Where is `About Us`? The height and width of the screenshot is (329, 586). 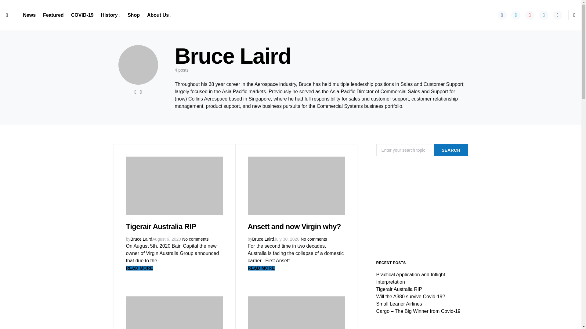
About Us is located at coordinates (157, 15).